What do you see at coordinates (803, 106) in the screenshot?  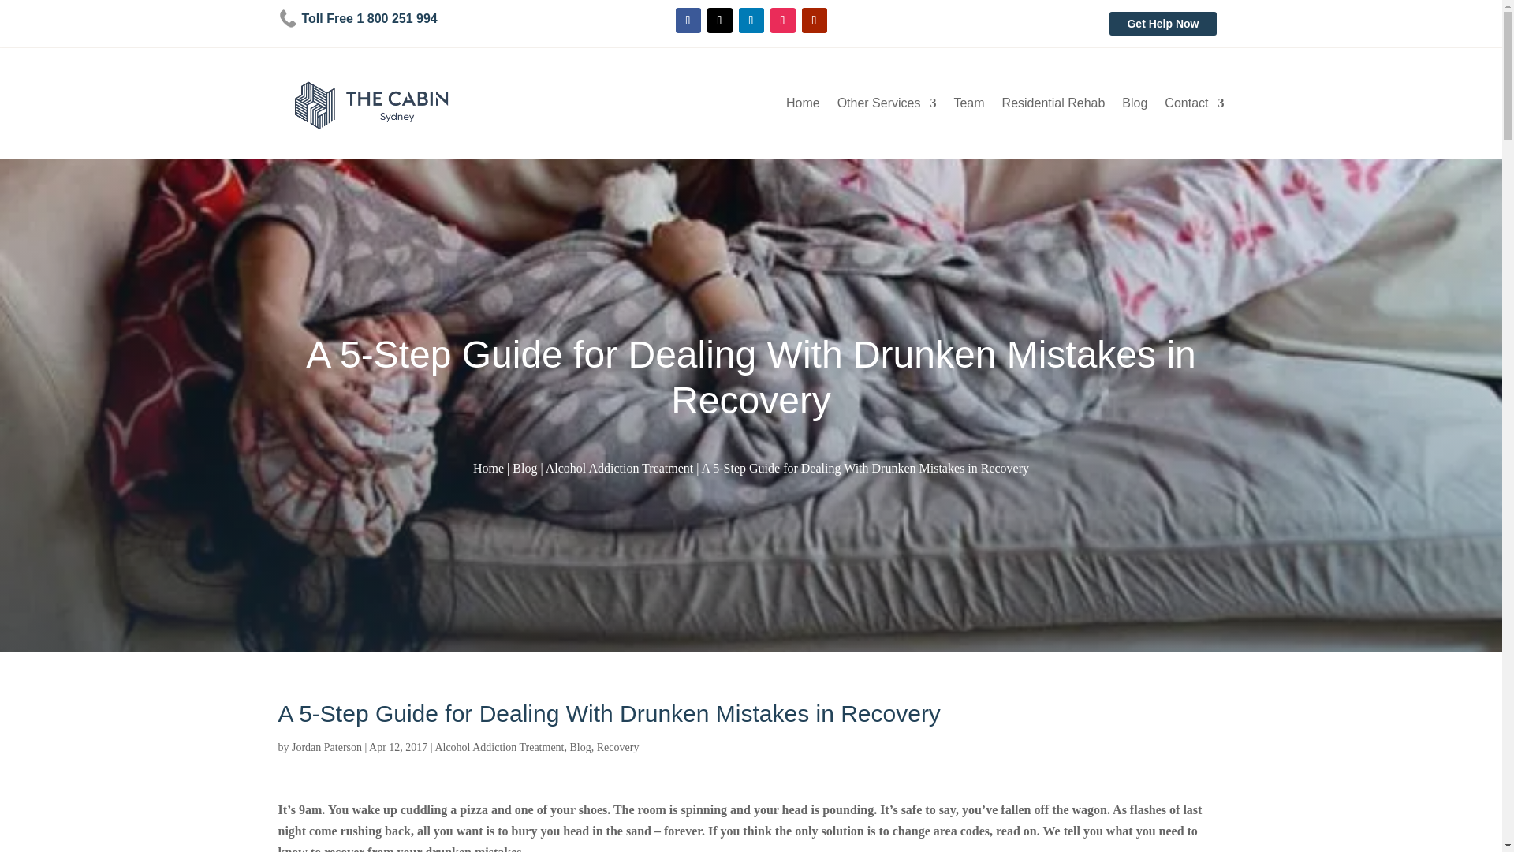 I see `Home` at bounding box center [803, 106].